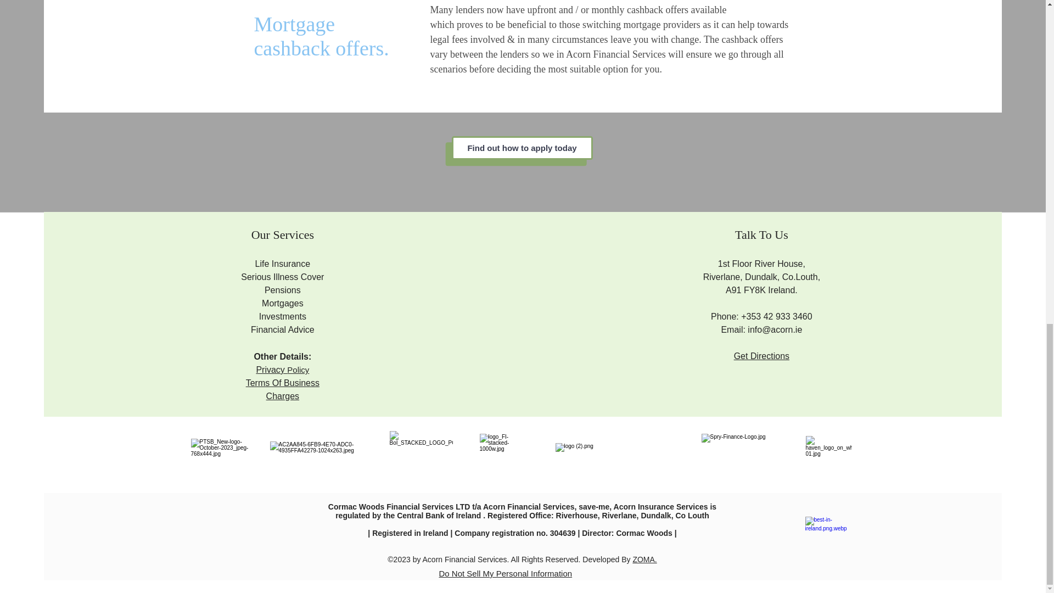  I want to click on Do Not Sell My Personal Information, so click(506, 573).